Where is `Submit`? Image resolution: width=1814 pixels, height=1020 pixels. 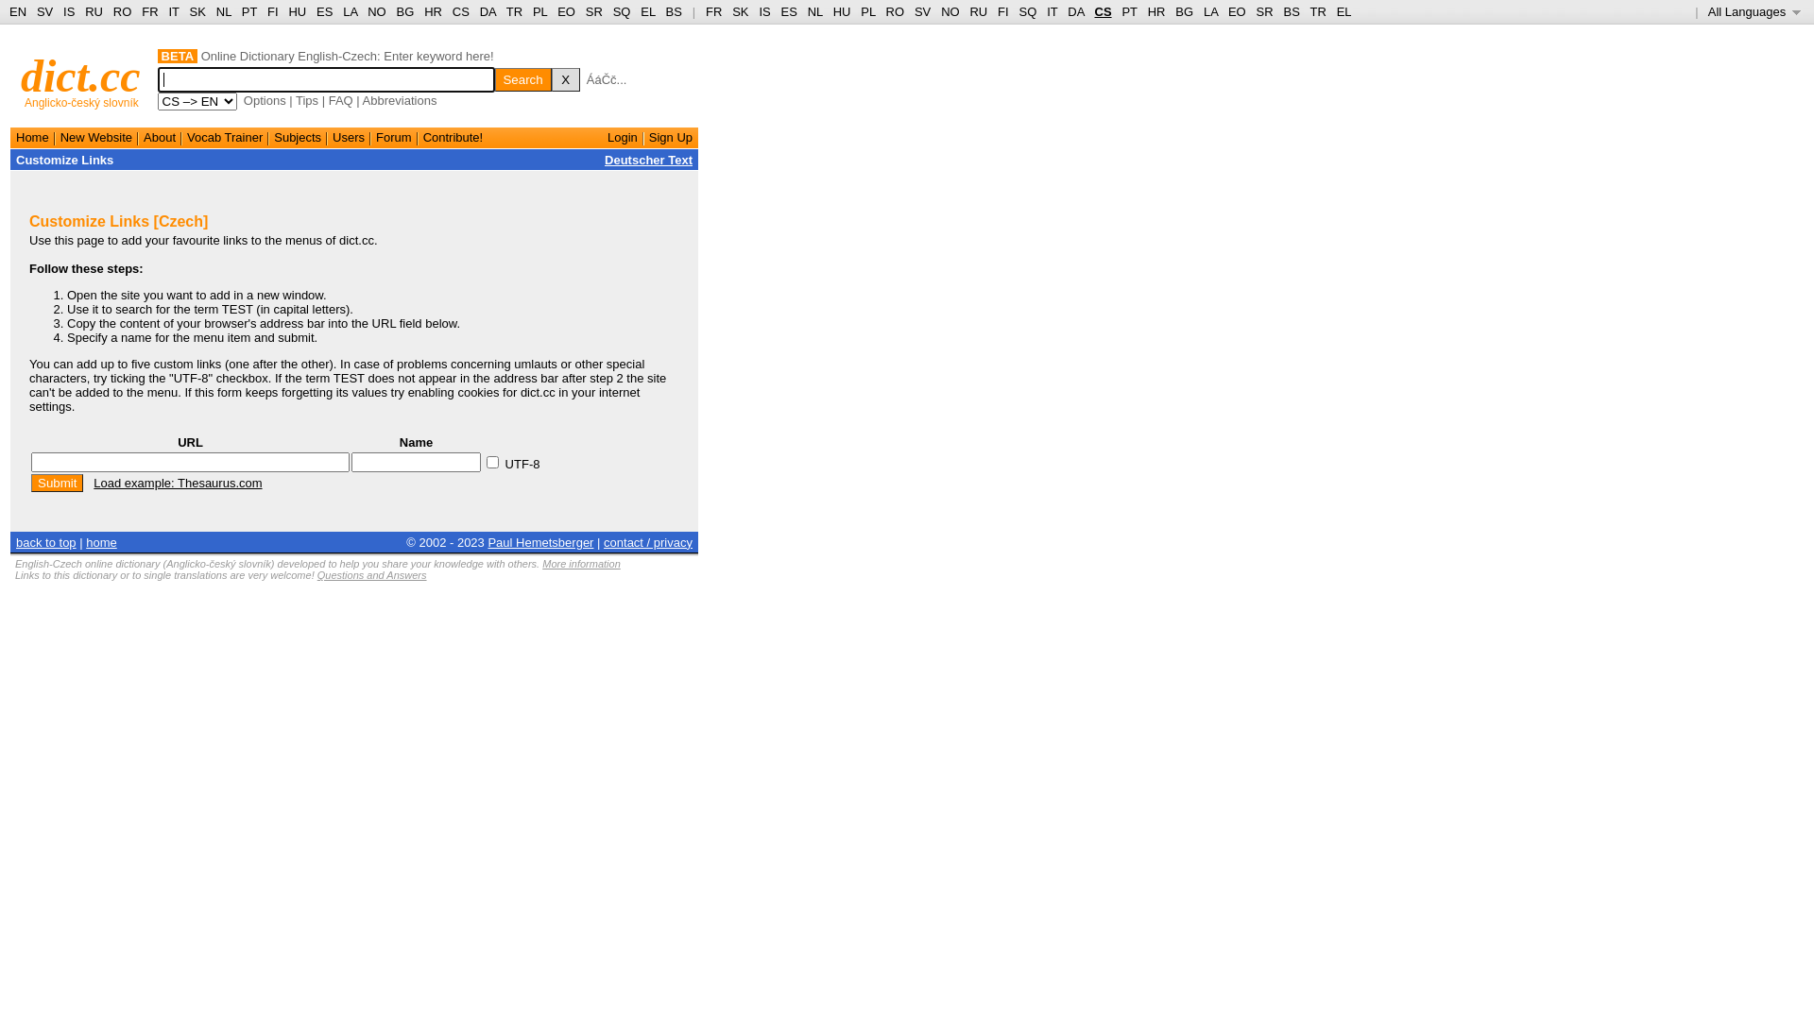
Submit is located at coordinates (57, 484).